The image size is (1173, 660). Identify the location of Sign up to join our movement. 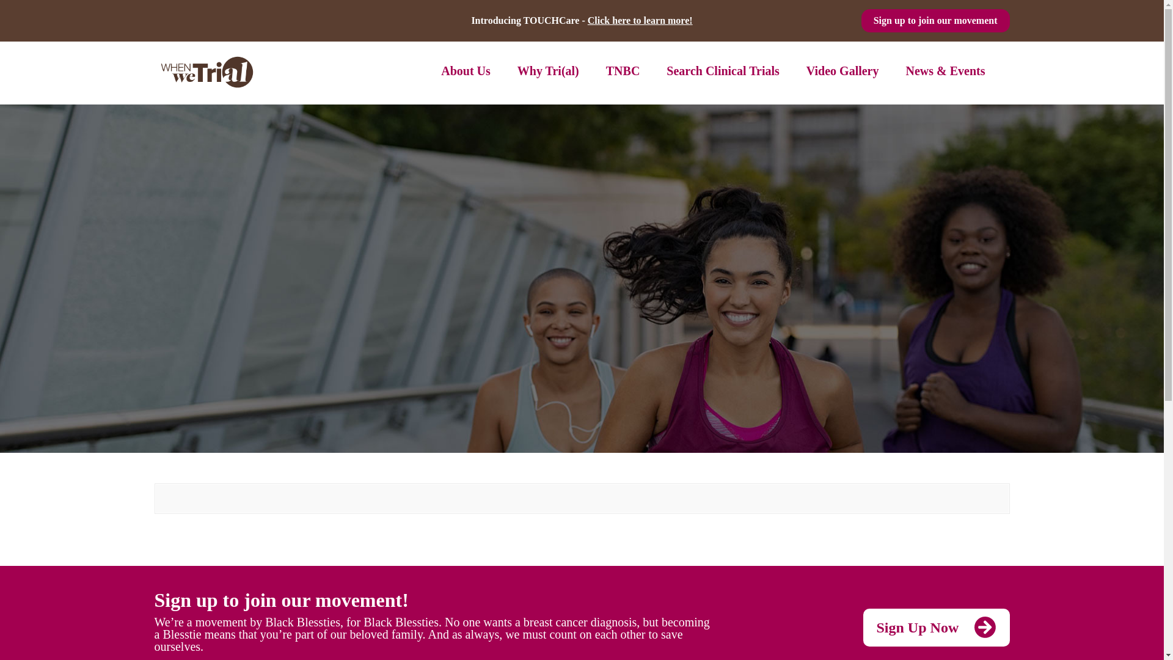
(935, 21).